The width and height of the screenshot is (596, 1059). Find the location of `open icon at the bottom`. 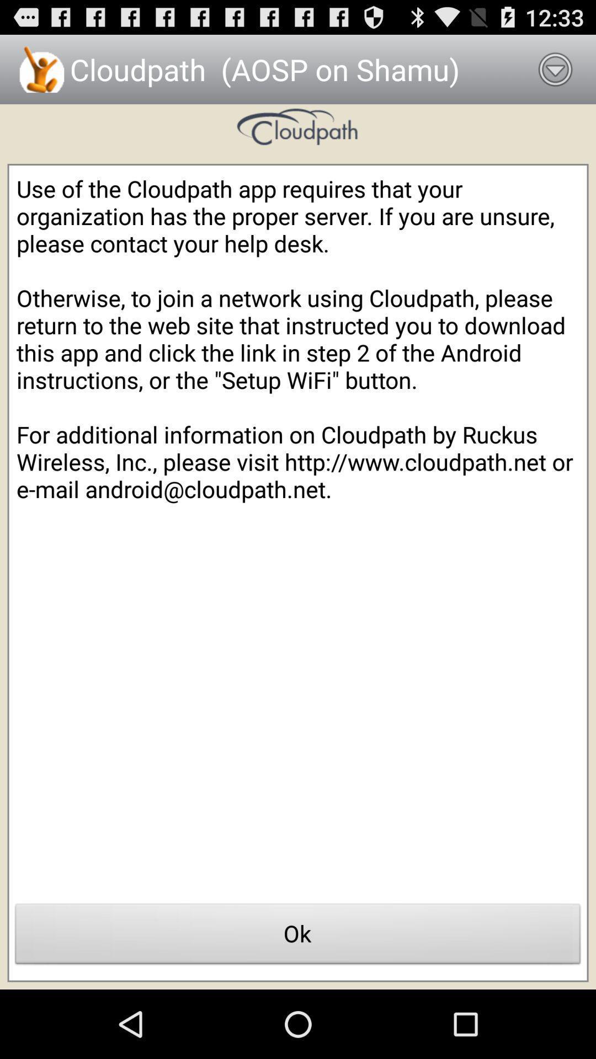

open icon at the bottom is located at coordinates (298, 937).